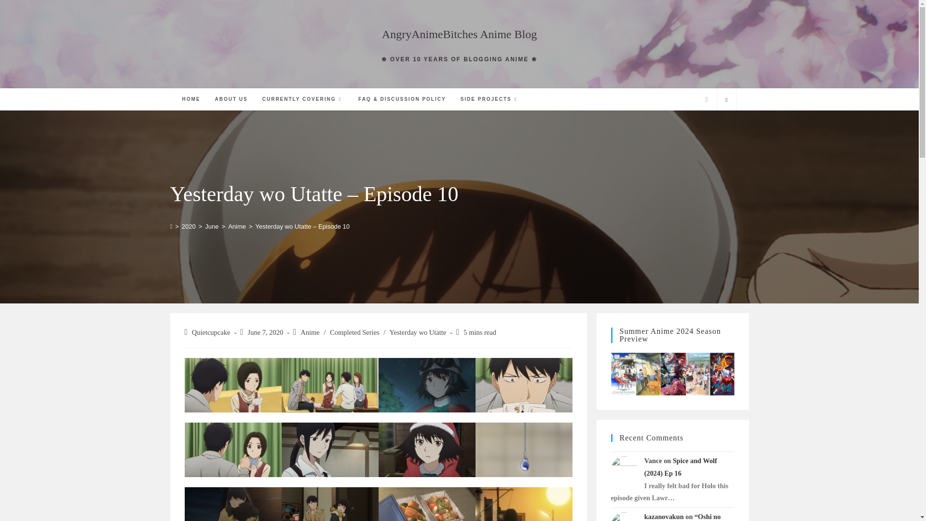 This screenshot has height=521, width=926. Describe the element at coordinates (188, 227) in the screenshot. I see `2020` at that location.